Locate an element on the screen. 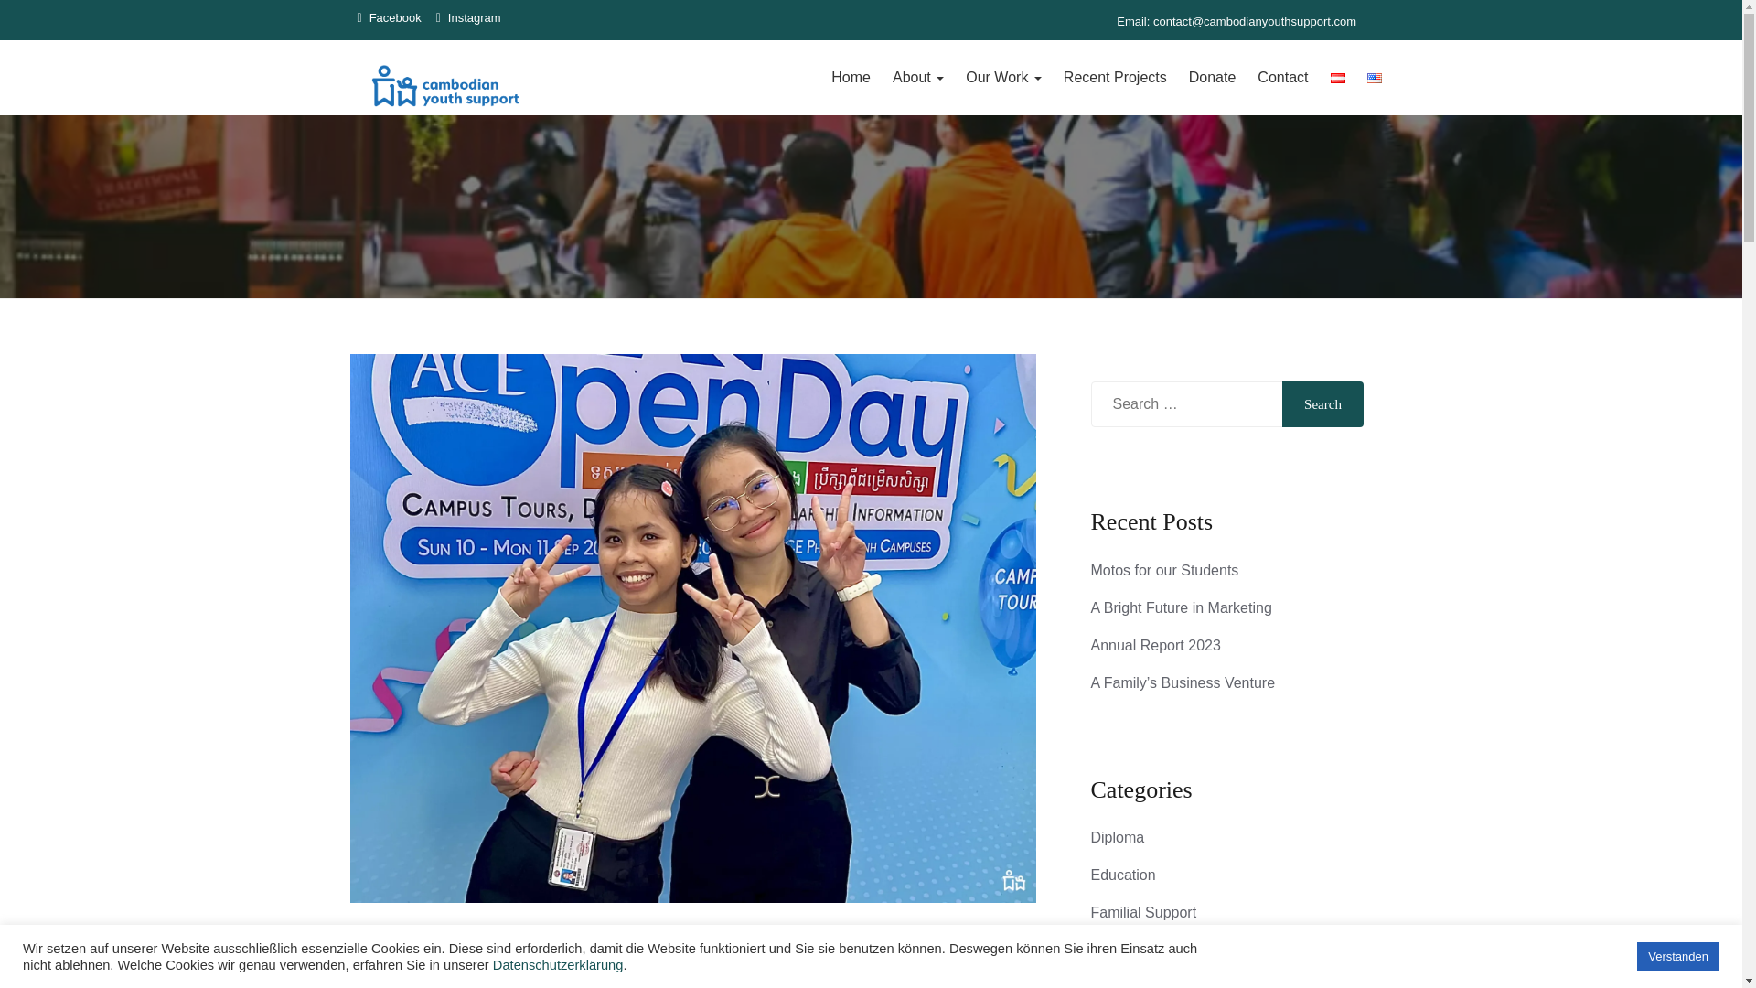 This screenshot has width=1756, height=988. Our Work is located at coordinates (1003, 78).